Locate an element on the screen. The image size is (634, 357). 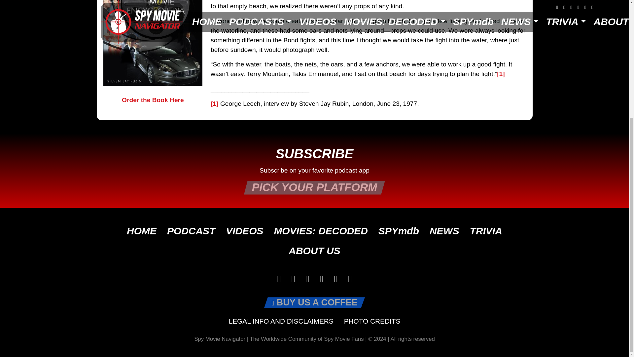
Instagram is located at coordinates (321, 279).